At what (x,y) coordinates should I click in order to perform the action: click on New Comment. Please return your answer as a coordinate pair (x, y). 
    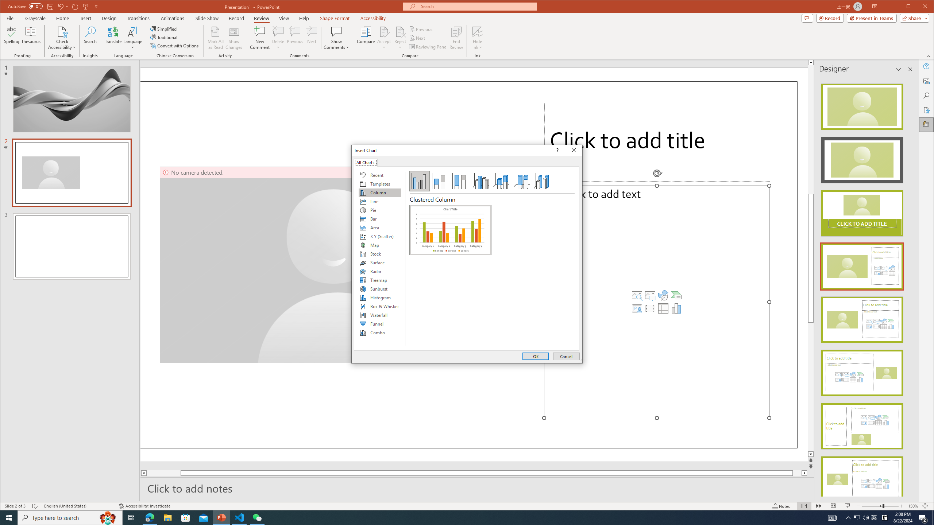
    Looking at the image, I should click on (260, 38).